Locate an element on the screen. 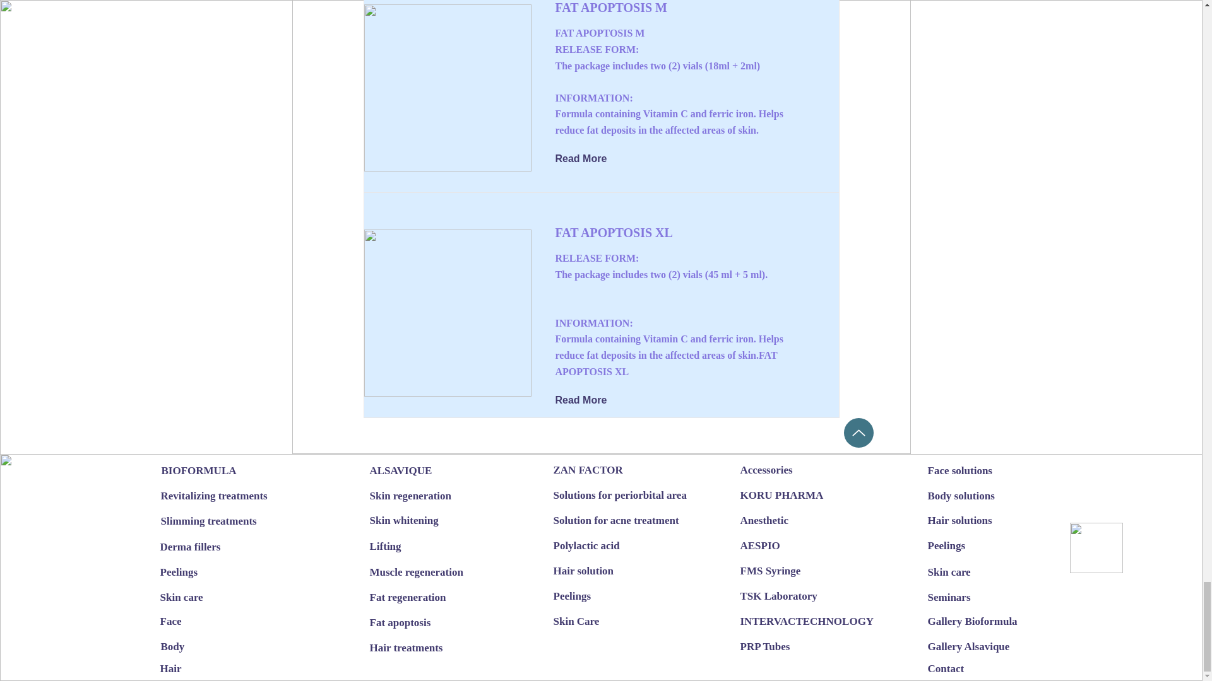 This screenshot has width=1212, height=681. Revitalizing treatments is located at coordinates (213, 495).